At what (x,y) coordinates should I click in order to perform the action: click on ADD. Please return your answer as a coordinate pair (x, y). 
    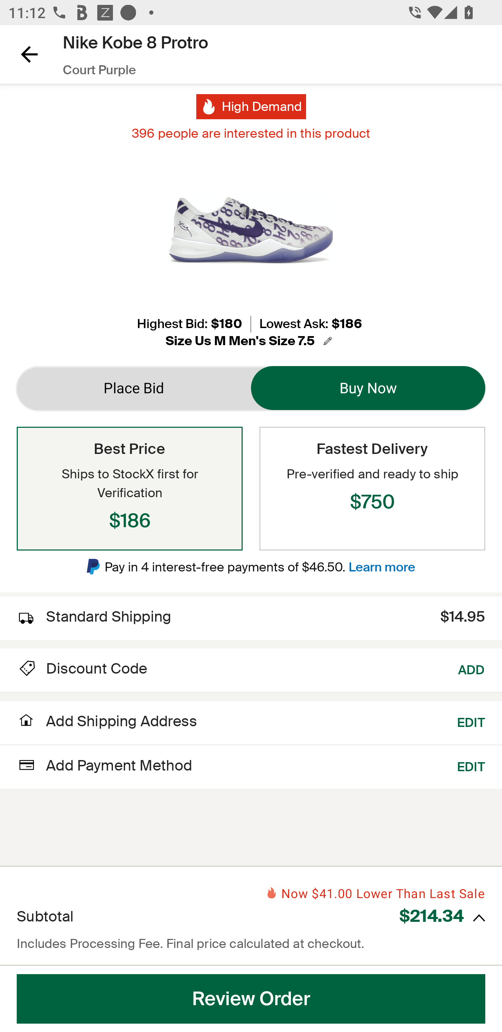
    Looking at the image, I should click on (472, 669).